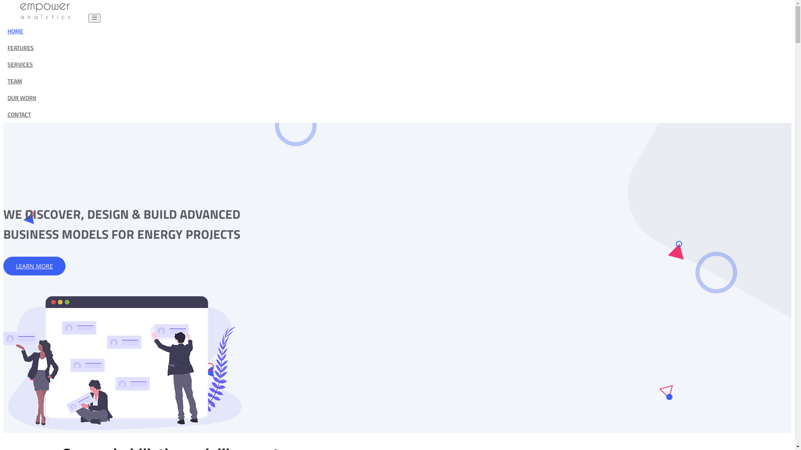  Describe the element at coordinates (34, 266) in the screenshot. I see `LEARN MORE` at that location.